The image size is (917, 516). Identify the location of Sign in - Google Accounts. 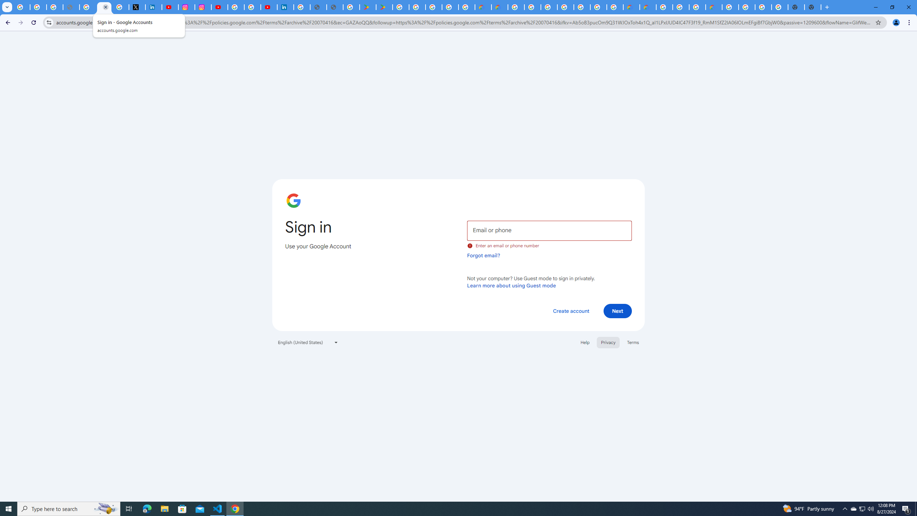
(302, 7).